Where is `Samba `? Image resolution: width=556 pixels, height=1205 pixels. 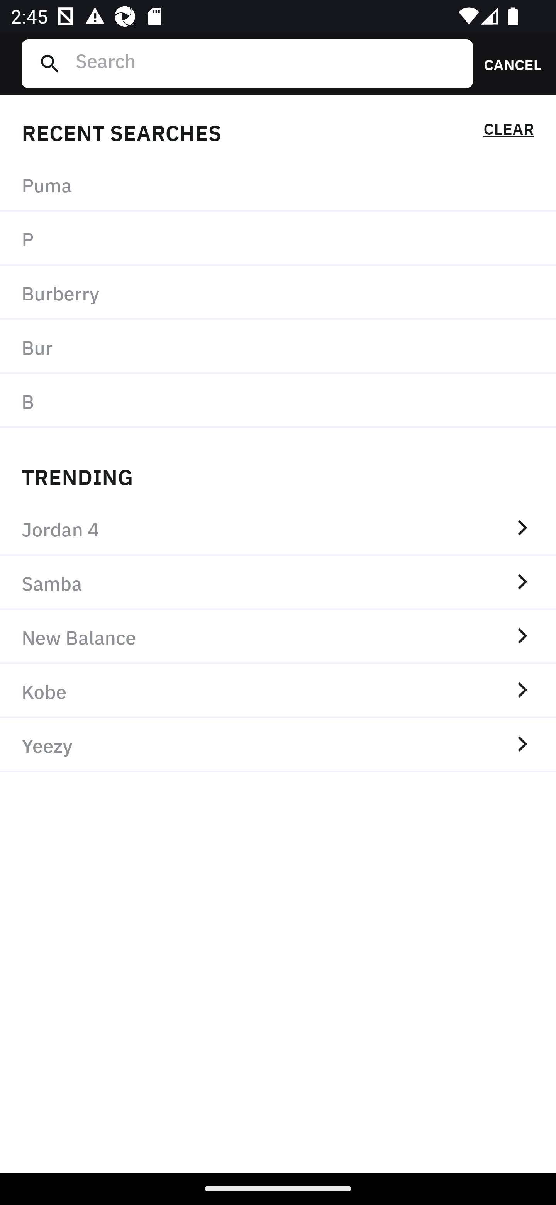 Samba  is located at coordinates (278, 582).